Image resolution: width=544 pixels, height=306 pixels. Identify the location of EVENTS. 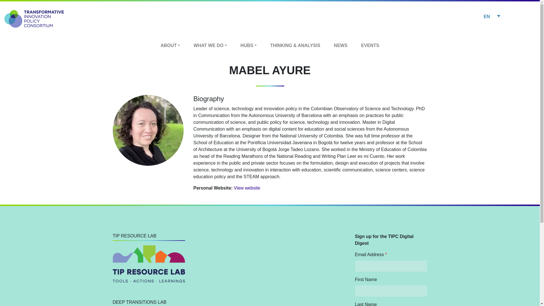
(370, 45).